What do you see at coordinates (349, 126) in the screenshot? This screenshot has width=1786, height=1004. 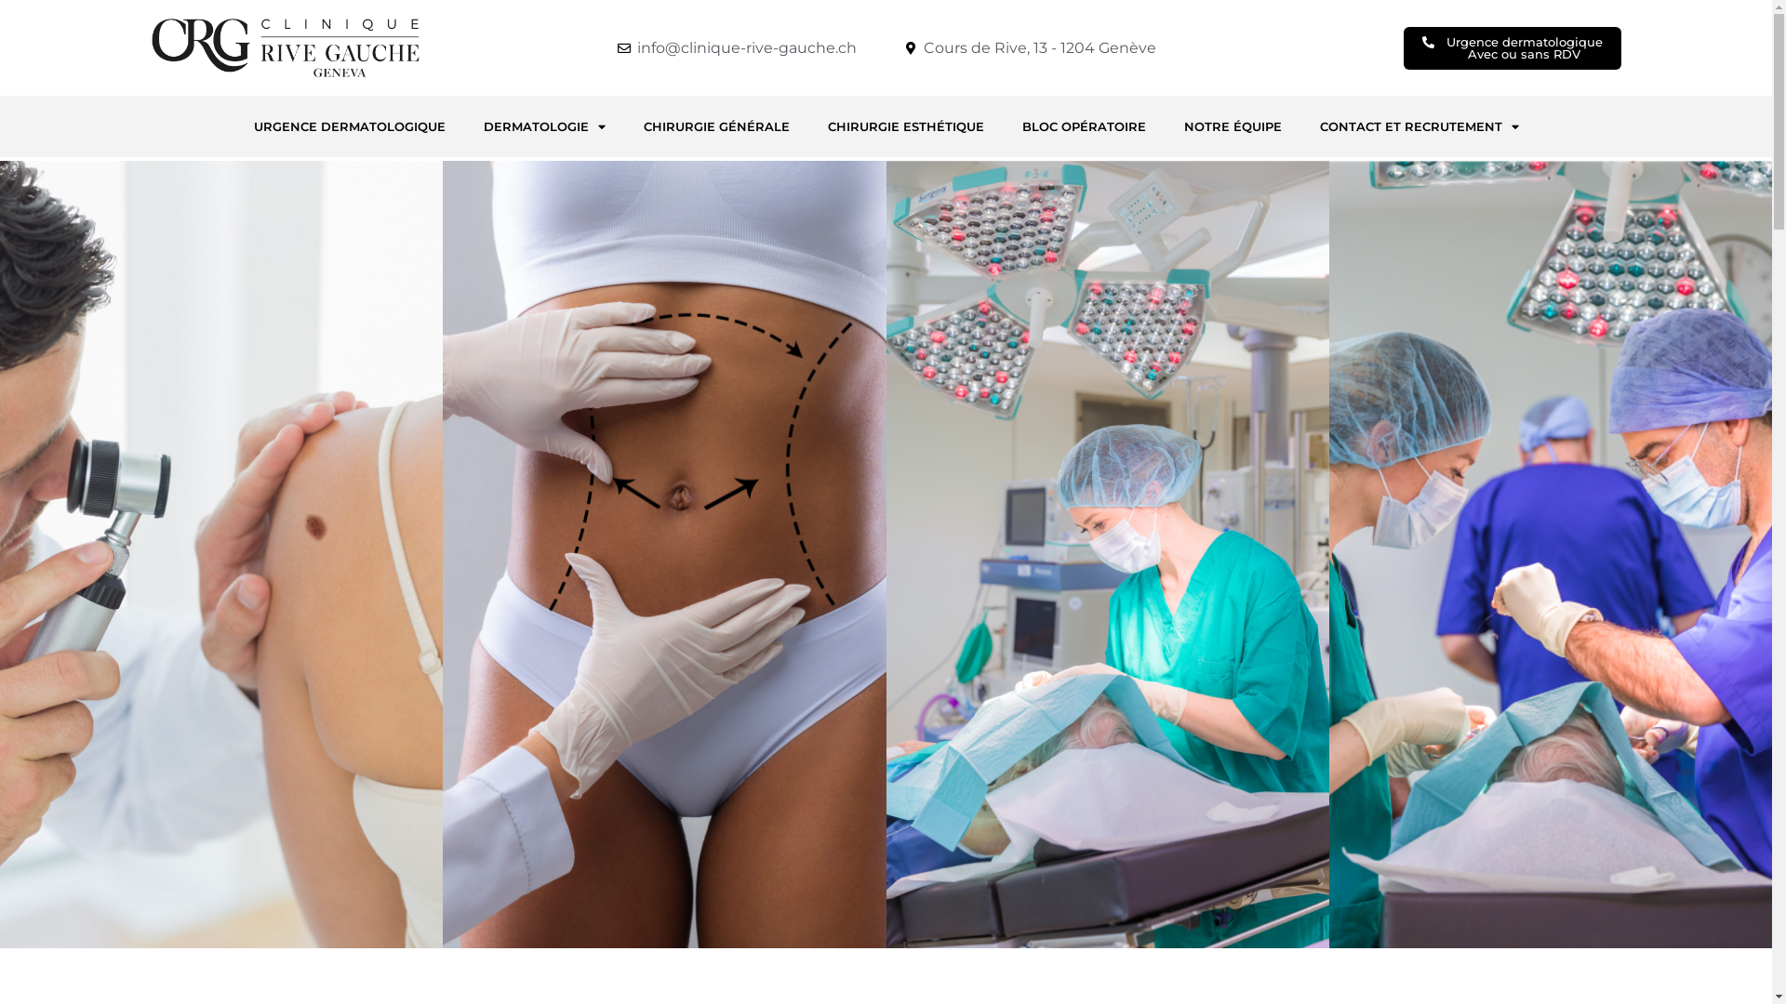 I see `URGENCE DERMATOLOGIQUE` at bounding box center [349, 126].